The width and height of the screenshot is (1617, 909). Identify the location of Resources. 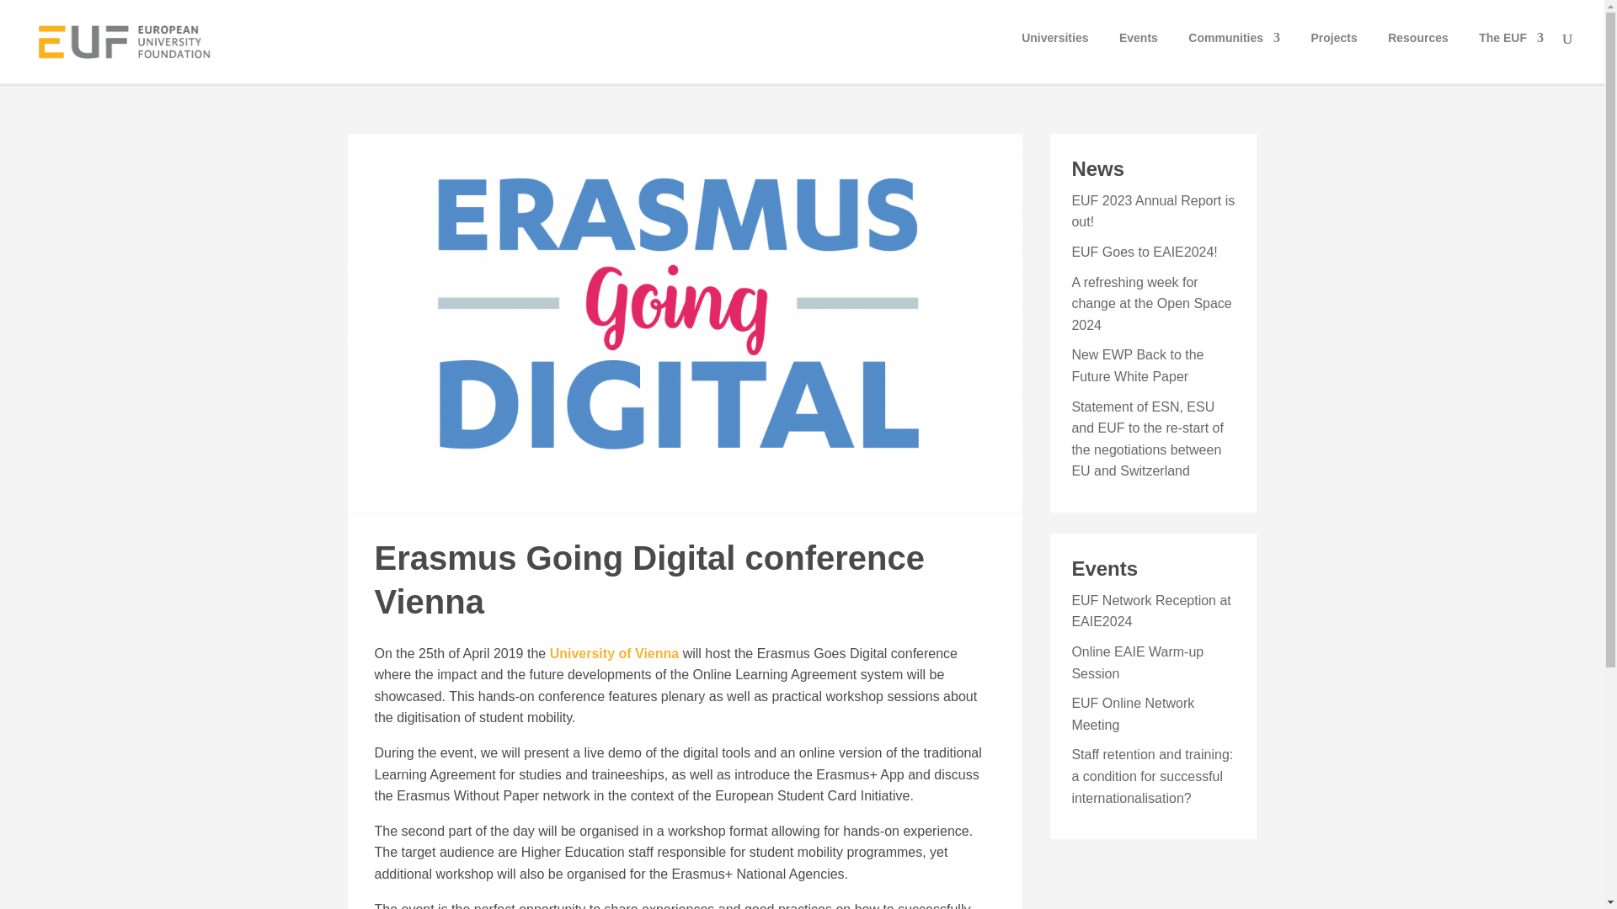
(1418, 53).